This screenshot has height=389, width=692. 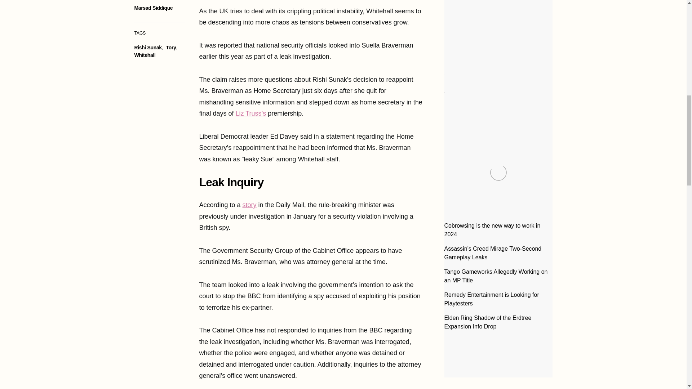 What do you see at coordinates (145, 55) in the screenshot?
I see `Whitehall` at bounding box center [145, 55].